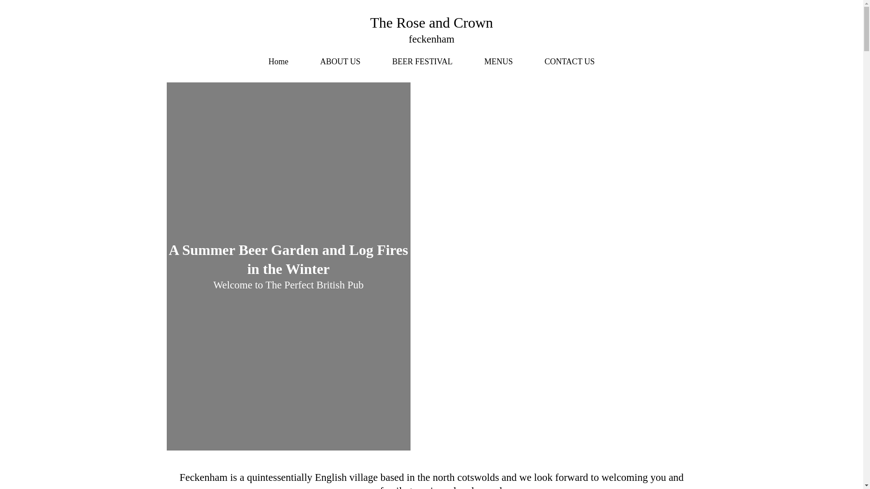  Describe the element at coordinates (422, 62) in the screenshot. I see `BEER FESTIVAL` at that location.